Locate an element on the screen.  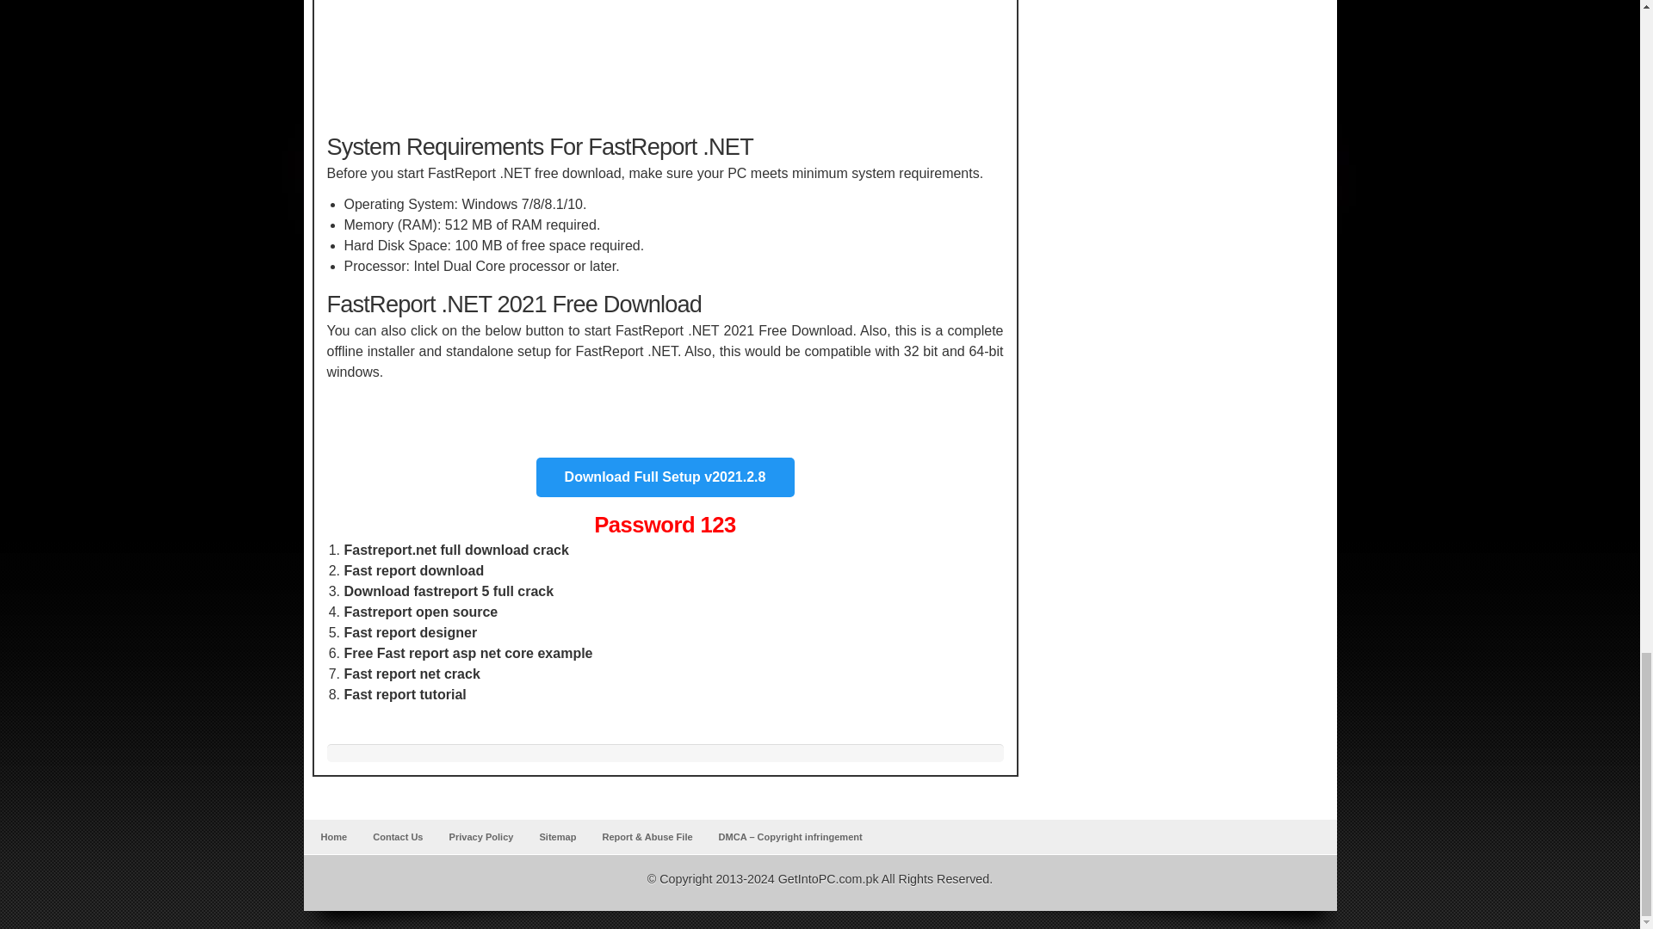
Home is located at coordinates (333, 836).